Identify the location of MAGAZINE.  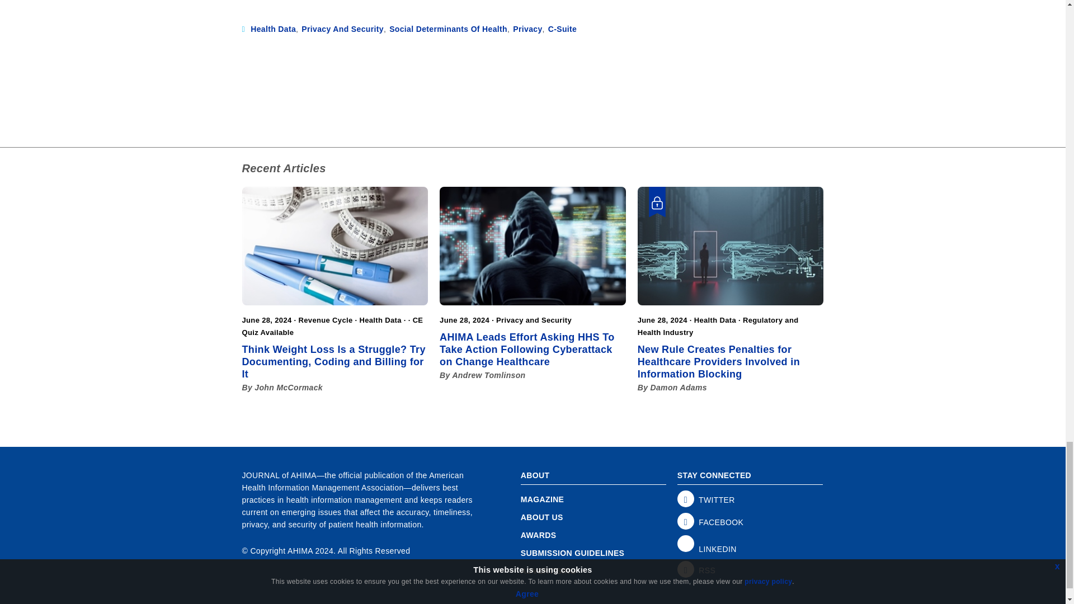
(593, 499).